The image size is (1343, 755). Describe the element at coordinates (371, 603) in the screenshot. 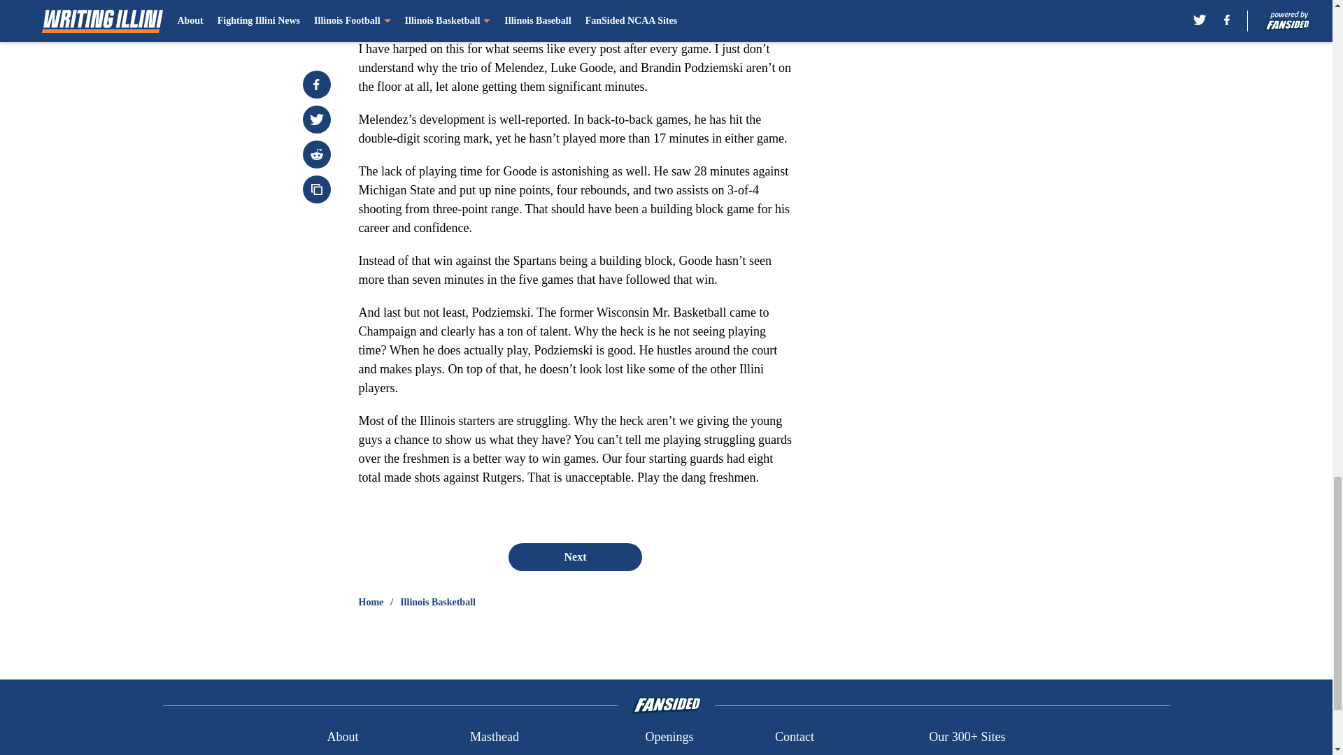

I see `Home` at that location.